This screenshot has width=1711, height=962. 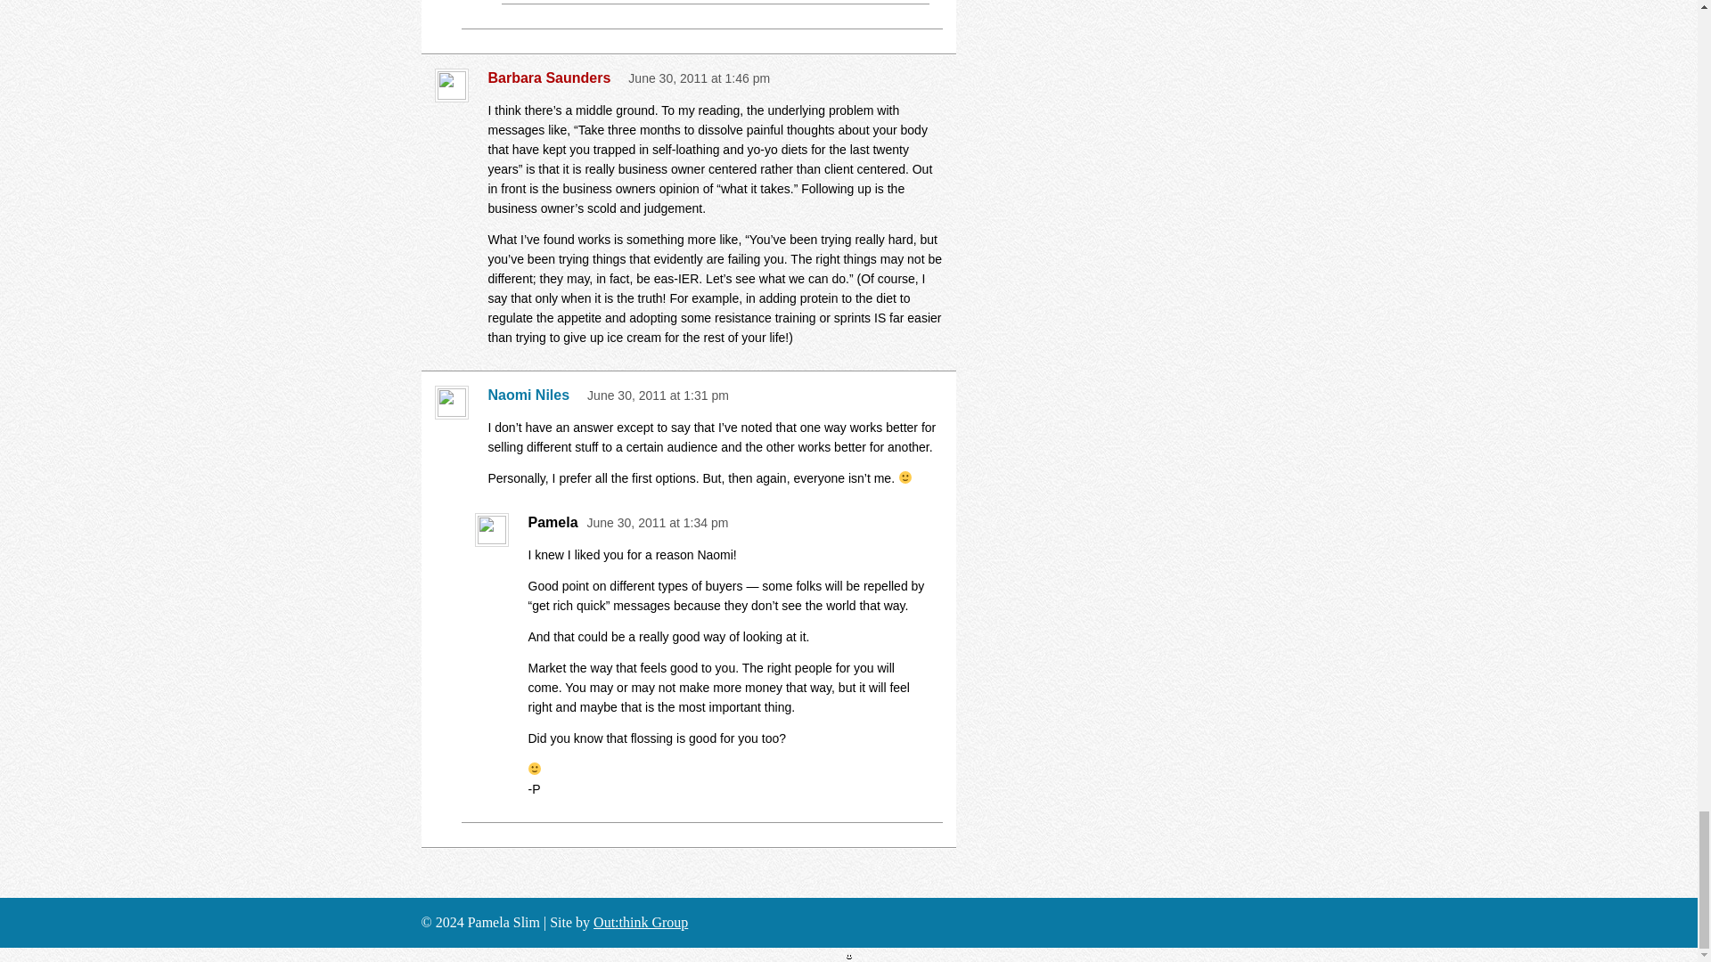 What do you see at coordinates (640, 923) in the screenshot?
I see `Out:think - Marketing for Authors` at bounding box center [640, 923].